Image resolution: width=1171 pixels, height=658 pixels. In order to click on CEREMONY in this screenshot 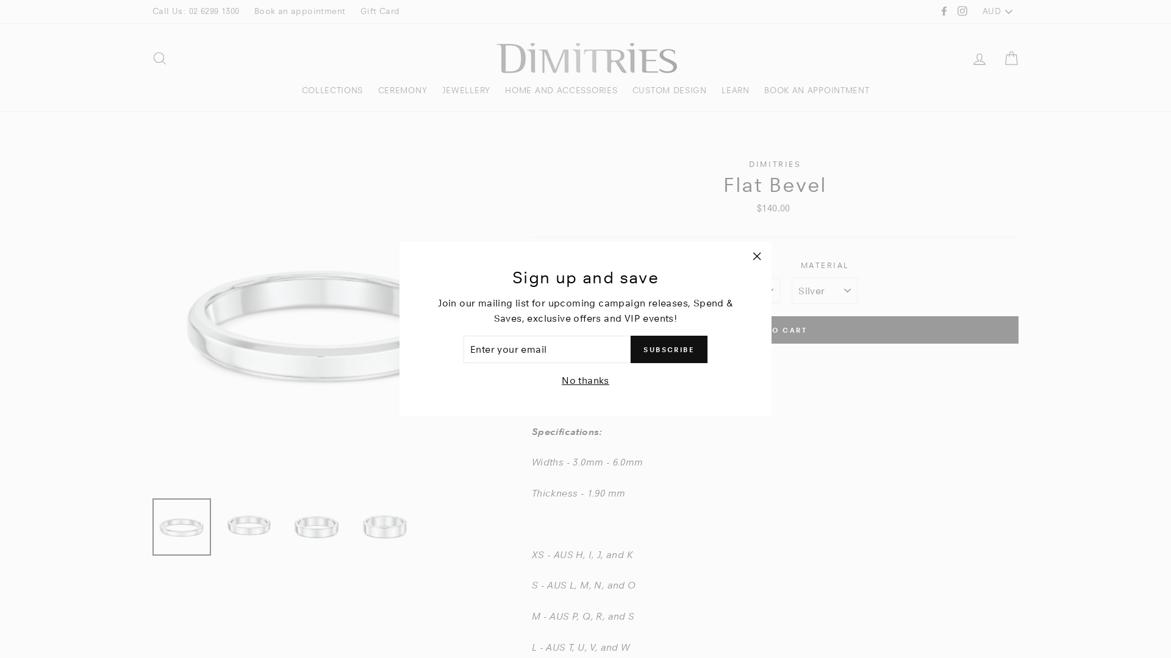, I will do `click(403, 90)`.